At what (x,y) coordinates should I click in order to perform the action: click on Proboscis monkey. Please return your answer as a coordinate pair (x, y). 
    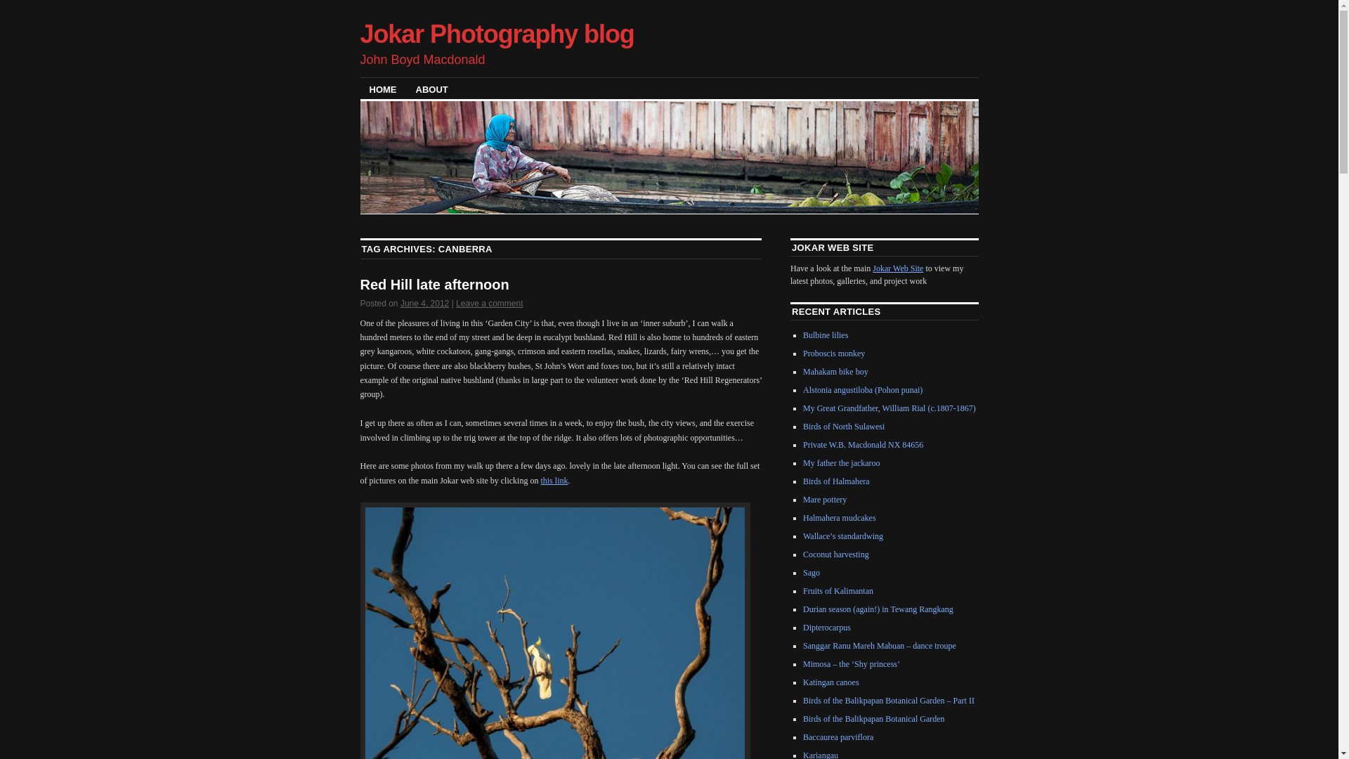
    Looking at the image, I should click on (834, 353).